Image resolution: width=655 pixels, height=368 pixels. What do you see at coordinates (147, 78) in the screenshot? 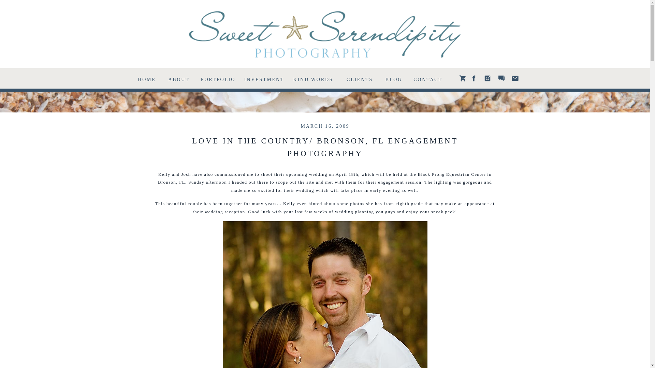
I see `HOME` at bounding box center [147, 78].